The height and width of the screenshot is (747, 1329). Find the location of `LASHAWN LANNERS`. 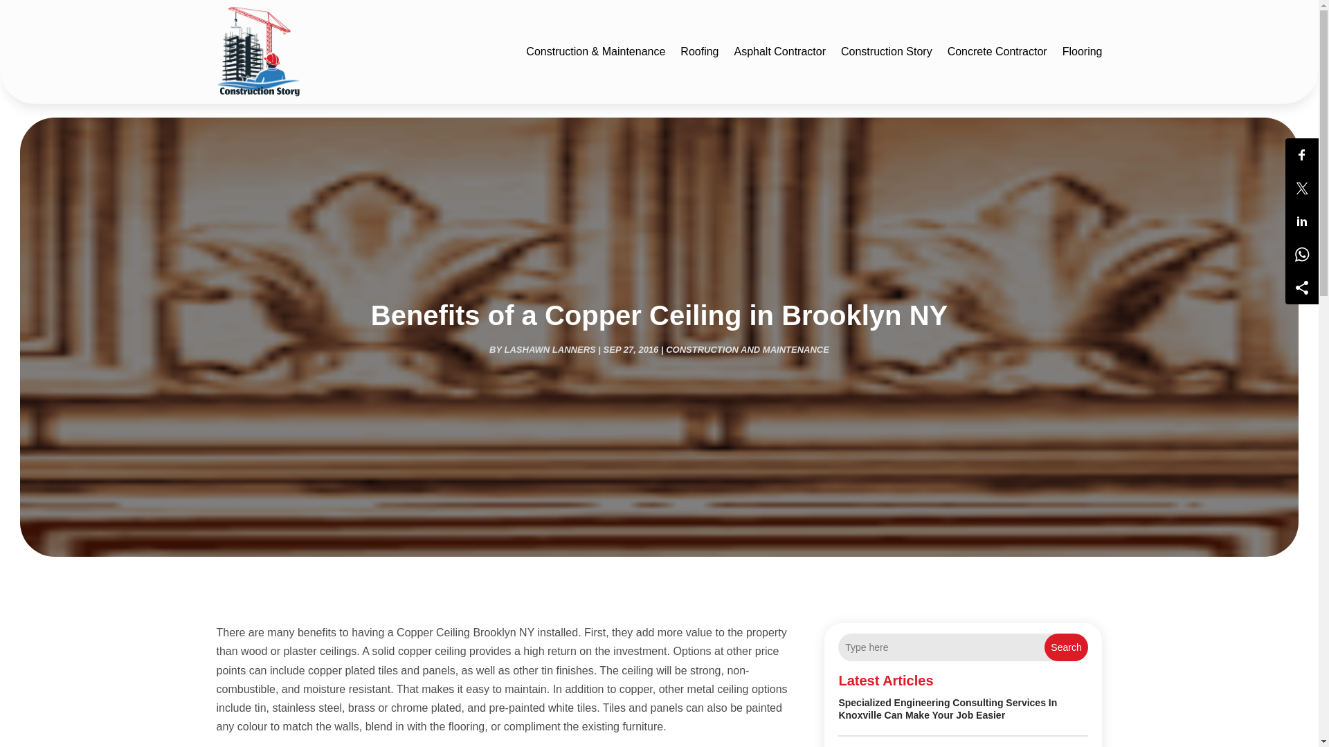

LASHAWN LANNERS is located at coordinates (550, 349).